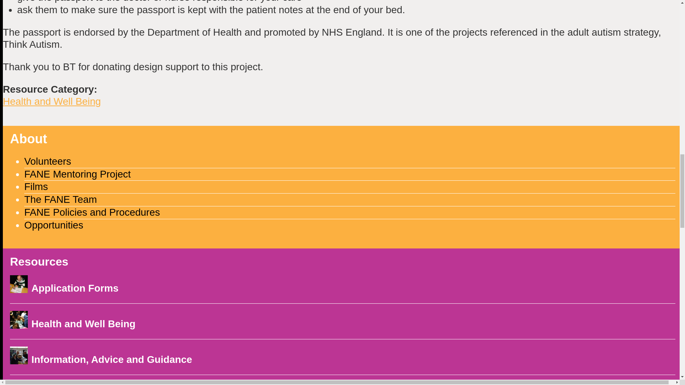 Image resolution: width=685 pixels, height=385 pixels. Describe the element at coordinates (36, 186) in the screenshot. I see `Films` at that location.